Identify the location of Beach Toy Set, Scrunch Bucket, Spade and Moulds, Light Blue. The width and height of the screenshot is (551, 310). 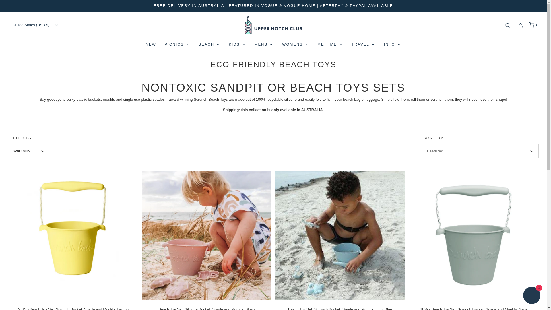
(340, 235).